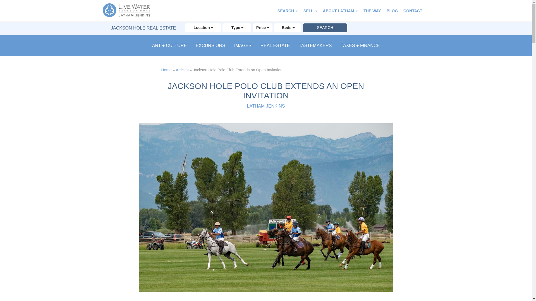 The height and width of the screenshot is (301, 536). I want to click on Jackson Hole Real Estate, so click(129, 11).